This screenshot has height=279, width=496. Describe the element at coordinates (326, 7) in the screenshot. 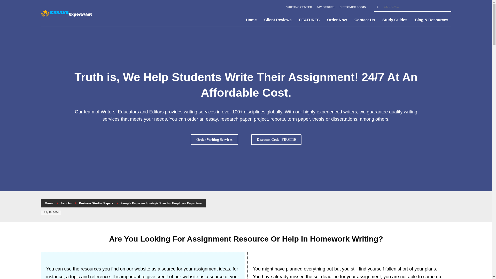

I see `MY ORDERS` at that location.